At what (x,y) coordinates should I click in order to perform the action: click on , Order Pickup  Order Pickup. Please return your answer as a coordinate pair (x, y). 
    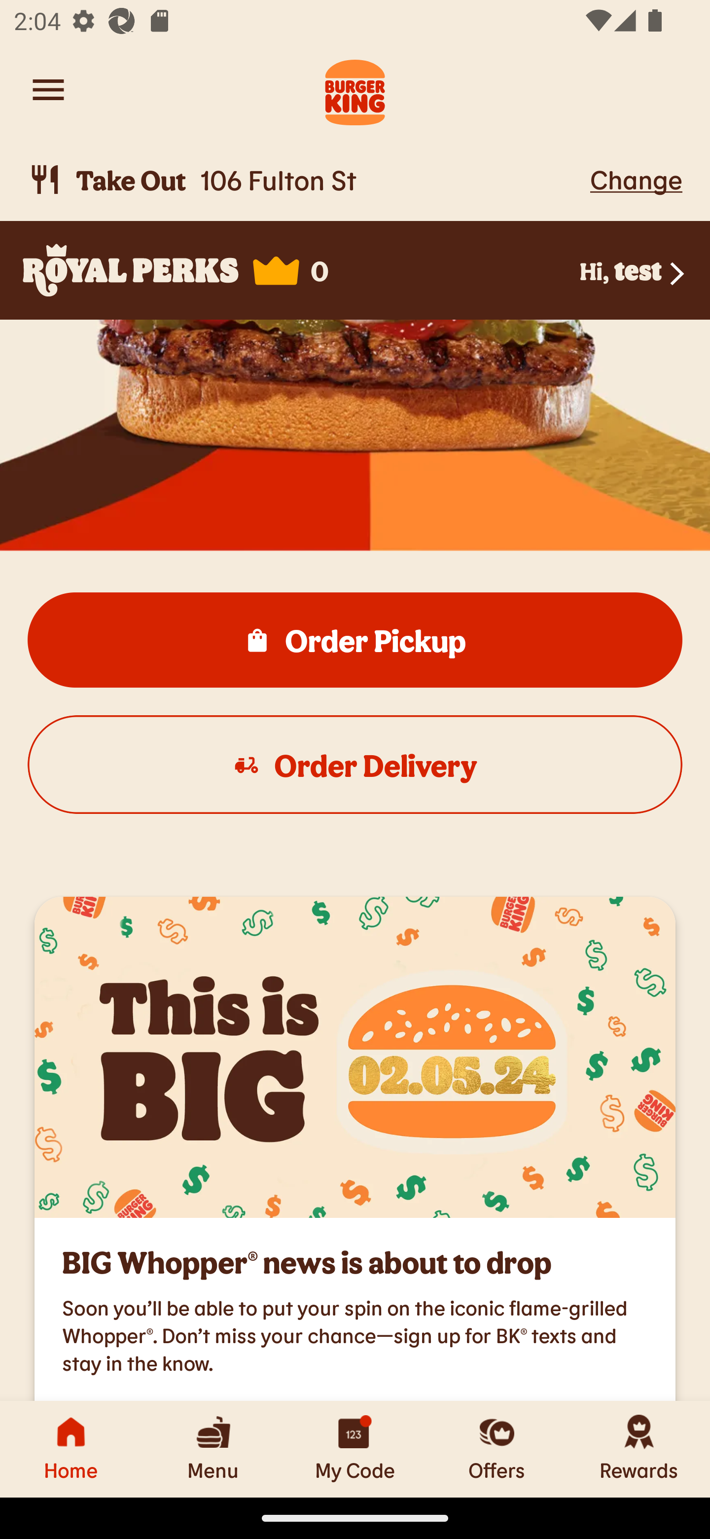
    Looking at the image, I should click on (355, 640).